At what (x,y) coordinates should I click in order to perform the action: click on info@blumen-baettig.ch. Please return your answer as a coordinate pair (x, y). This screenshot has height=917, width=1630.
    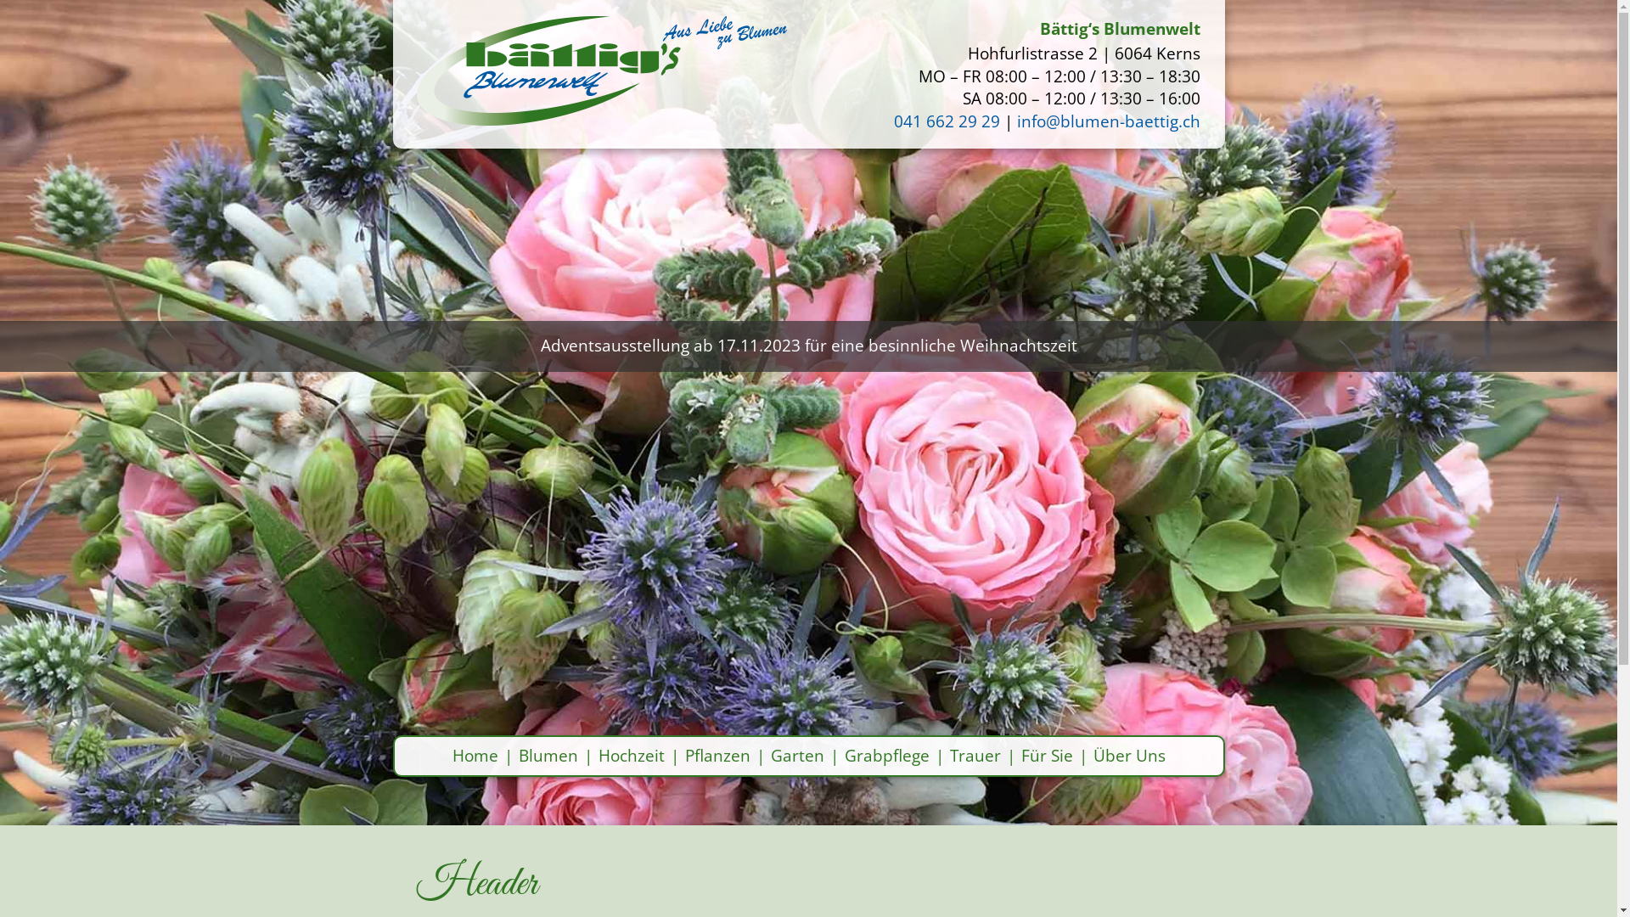
    Looking at the image, I should click on (1109, 121).